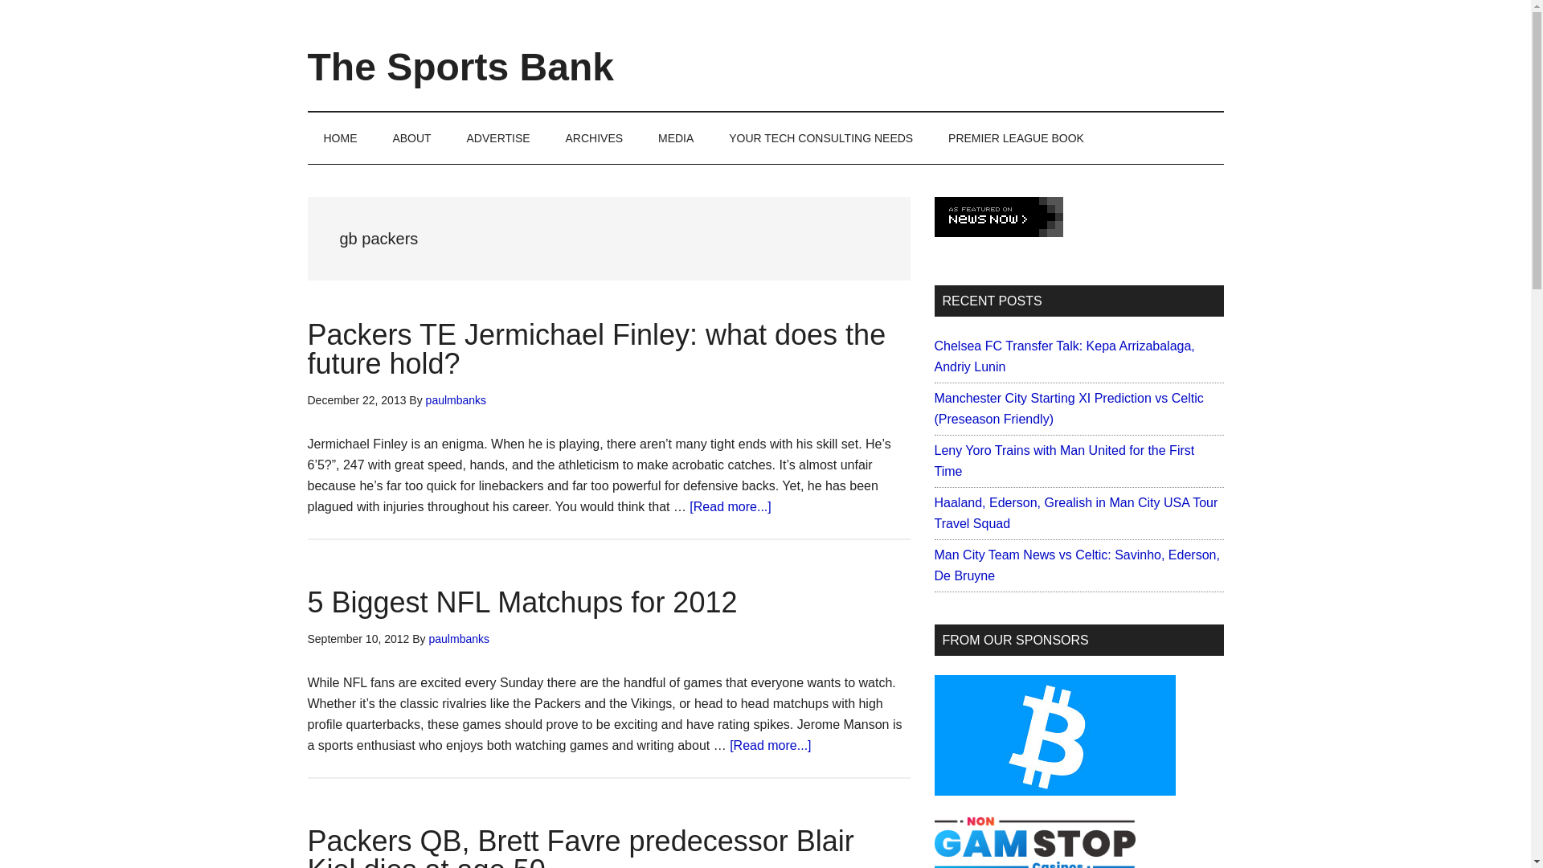 The image size is (1543, 868). I want to click on ARCHIVES, so click(595, 138).